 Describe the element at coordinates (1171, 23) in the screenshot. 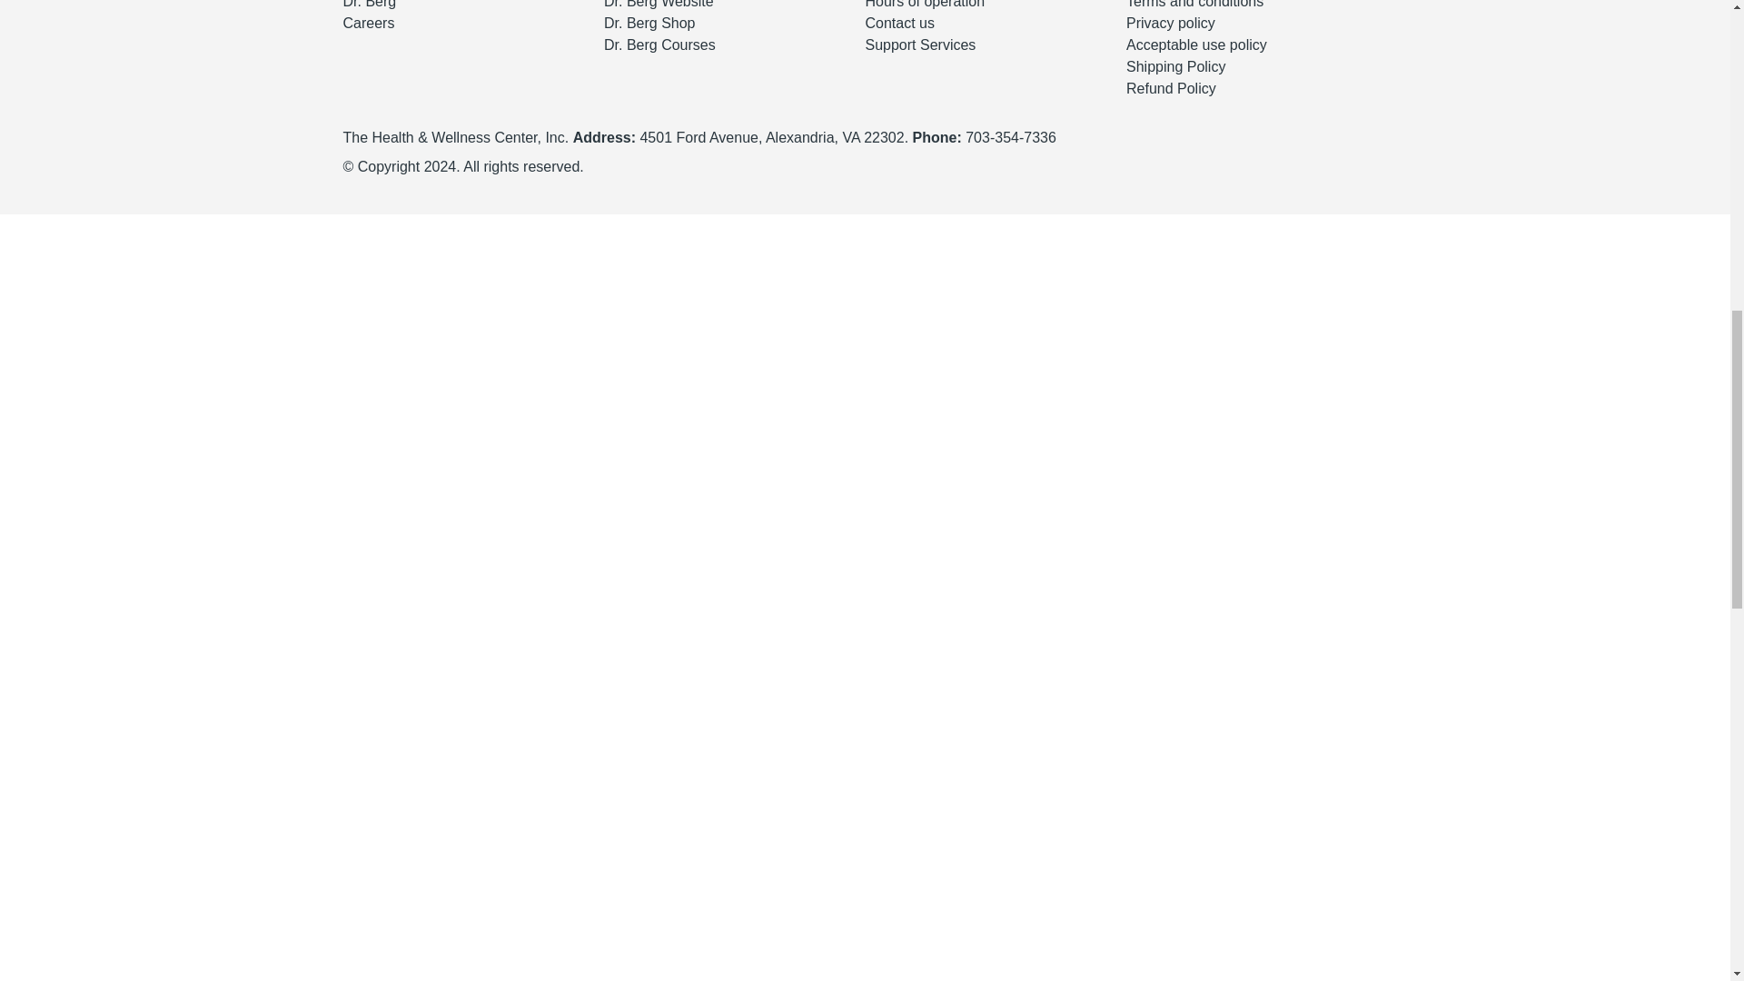

I see `Privacy policy` at that location.